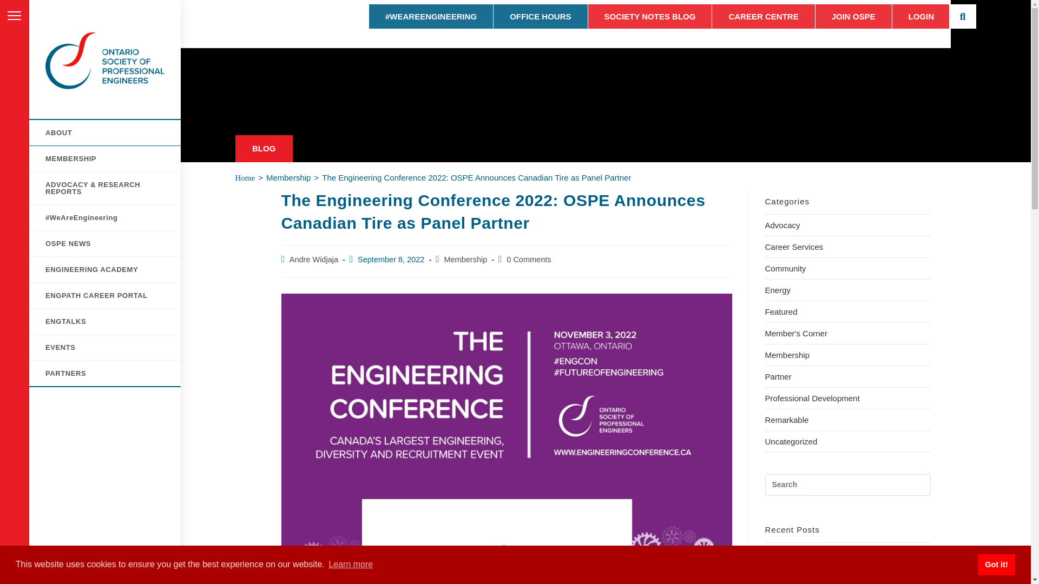 This screenshot has height=584, width=1039. Describe the element at coordinates (921, 16) in the screenshot. I see `LOGIN` at that location.